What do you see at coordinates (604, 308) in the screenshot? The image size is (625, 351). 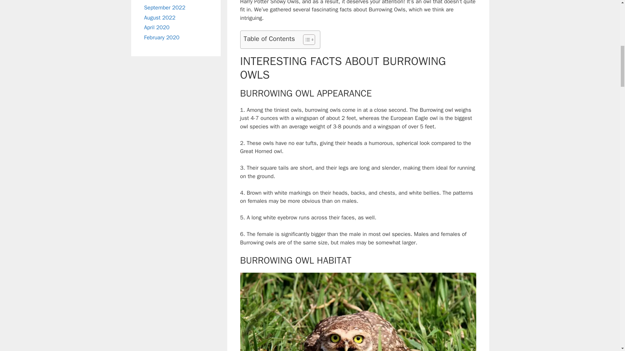 I see `Scroll back to top` at bounding box center [604, 308].